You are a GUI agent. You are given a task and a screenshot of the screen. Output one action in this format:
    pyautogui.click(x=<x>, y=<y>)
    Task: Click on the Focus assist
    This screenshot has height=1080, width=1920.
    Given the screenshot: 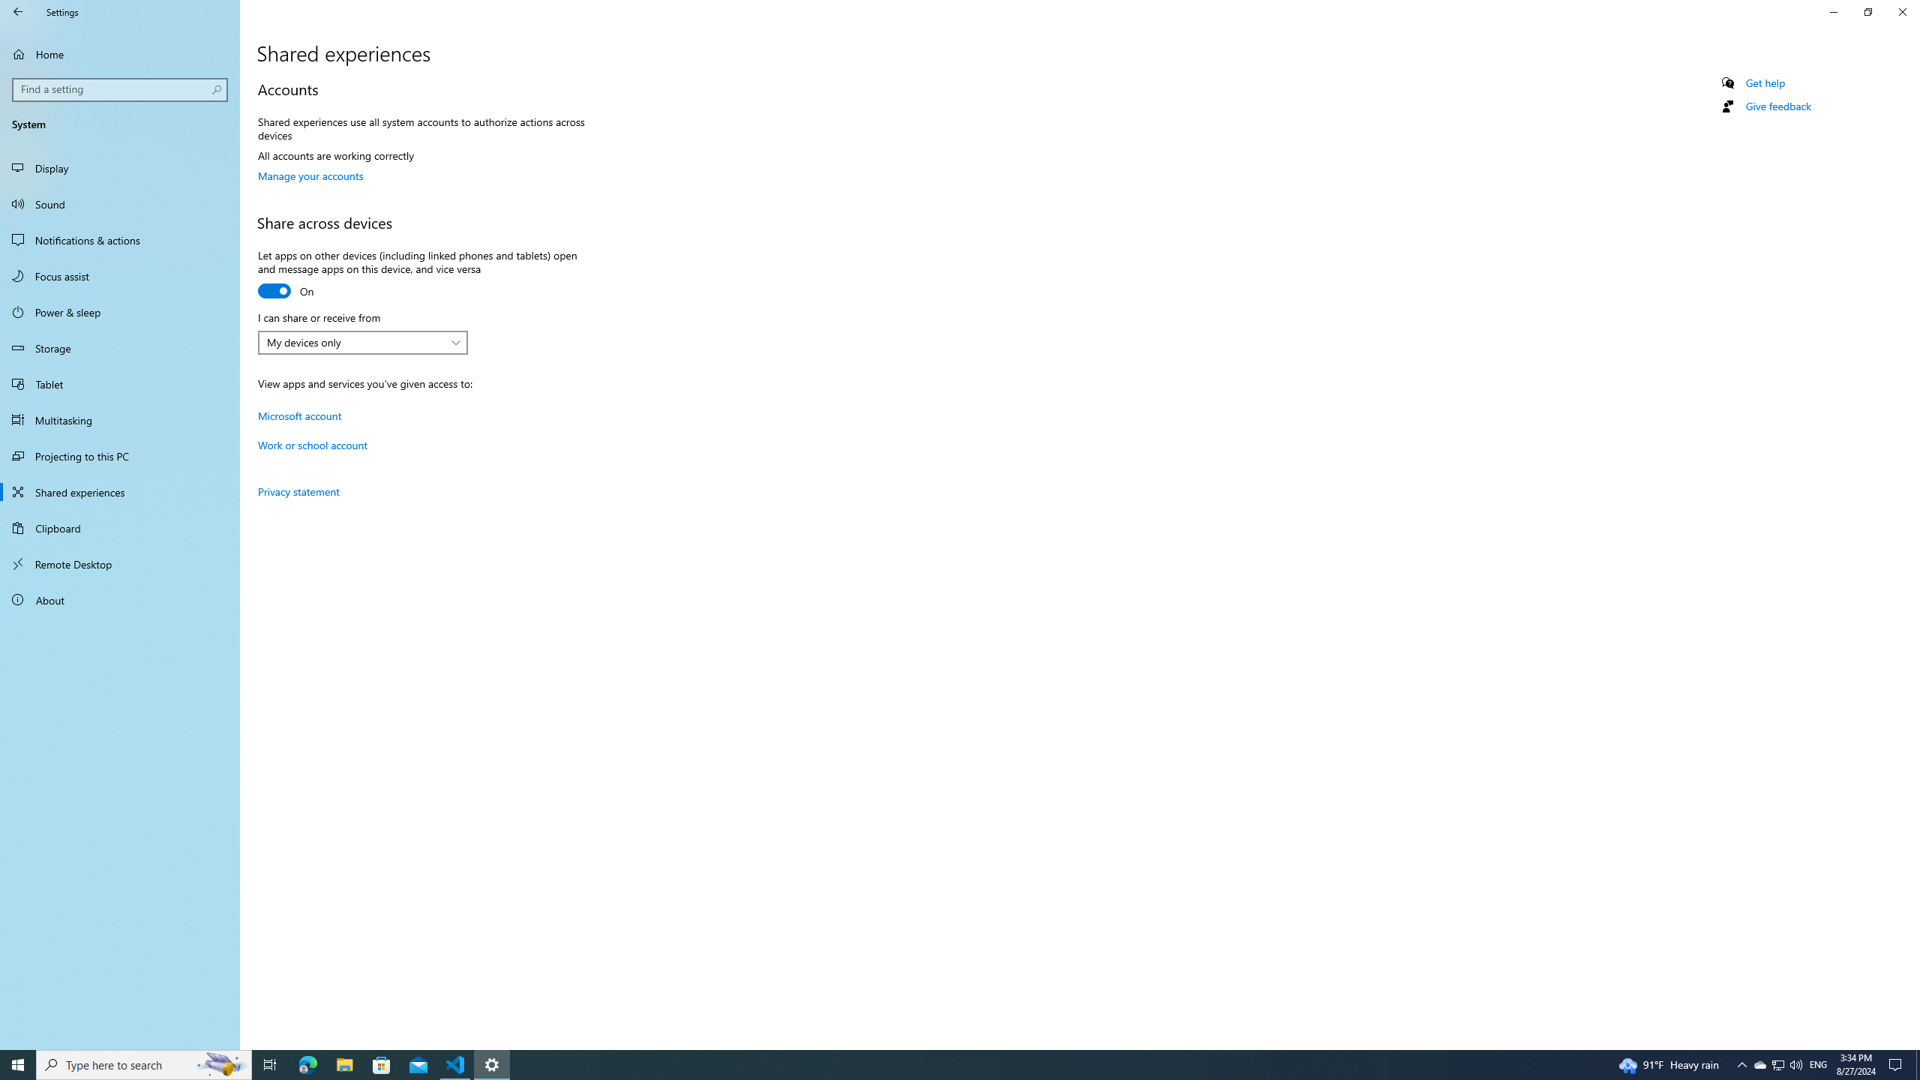 What is the action you would take?
    pyautogui.click(x=120, y=276)
    